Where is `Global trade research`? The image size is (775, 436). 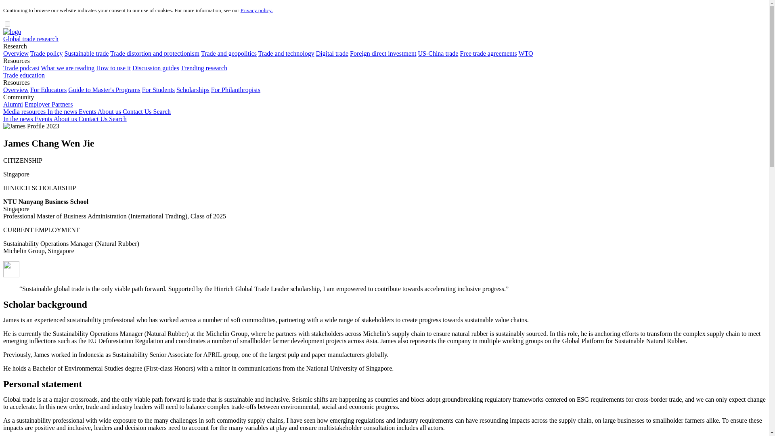
Global trade research is located at coordinates (31, 39).